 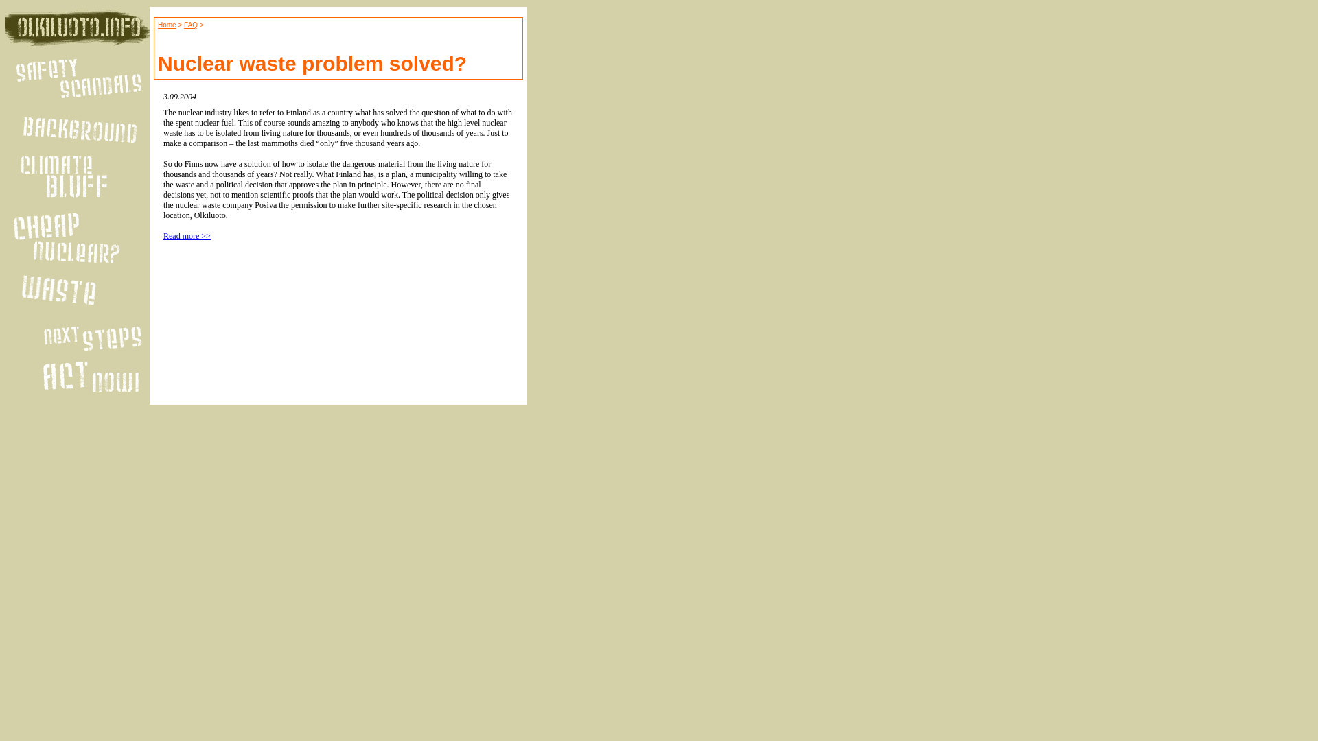 What do you see at coordinates (191, 25) in the screenshot?
I see `FAQ` at bounding box center [191, 25].